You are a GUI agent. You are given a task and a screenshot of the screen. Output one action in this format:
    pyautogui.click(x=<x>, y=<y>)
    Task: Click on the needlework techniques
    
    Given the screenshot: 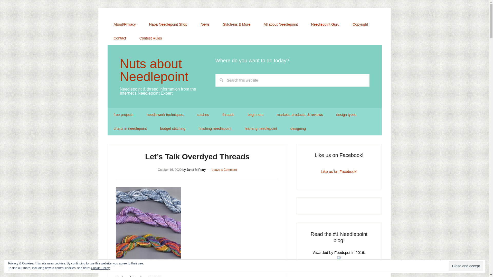 What is the action you would take?
    pyautogui.click(x=165, y=115)
    